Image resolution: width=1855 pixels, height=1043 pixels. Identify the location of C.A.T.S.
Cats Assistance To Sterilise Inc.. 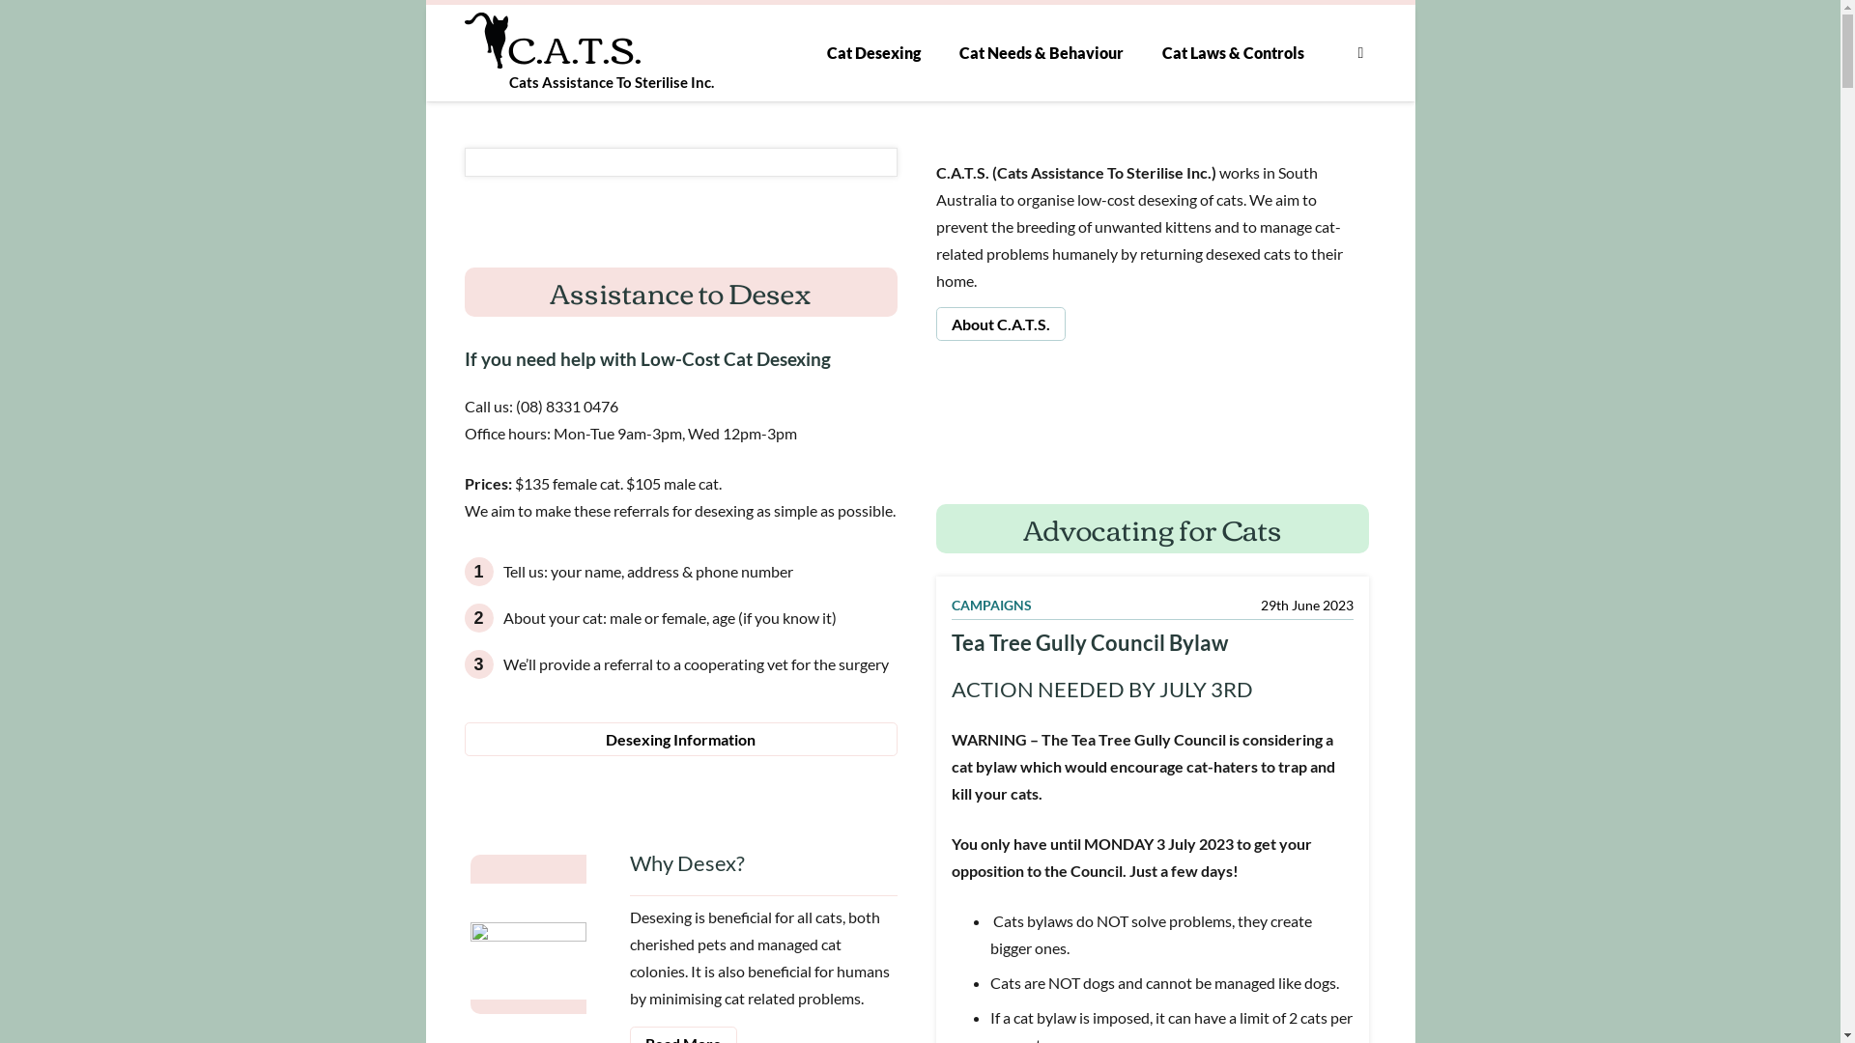
(566, 77).